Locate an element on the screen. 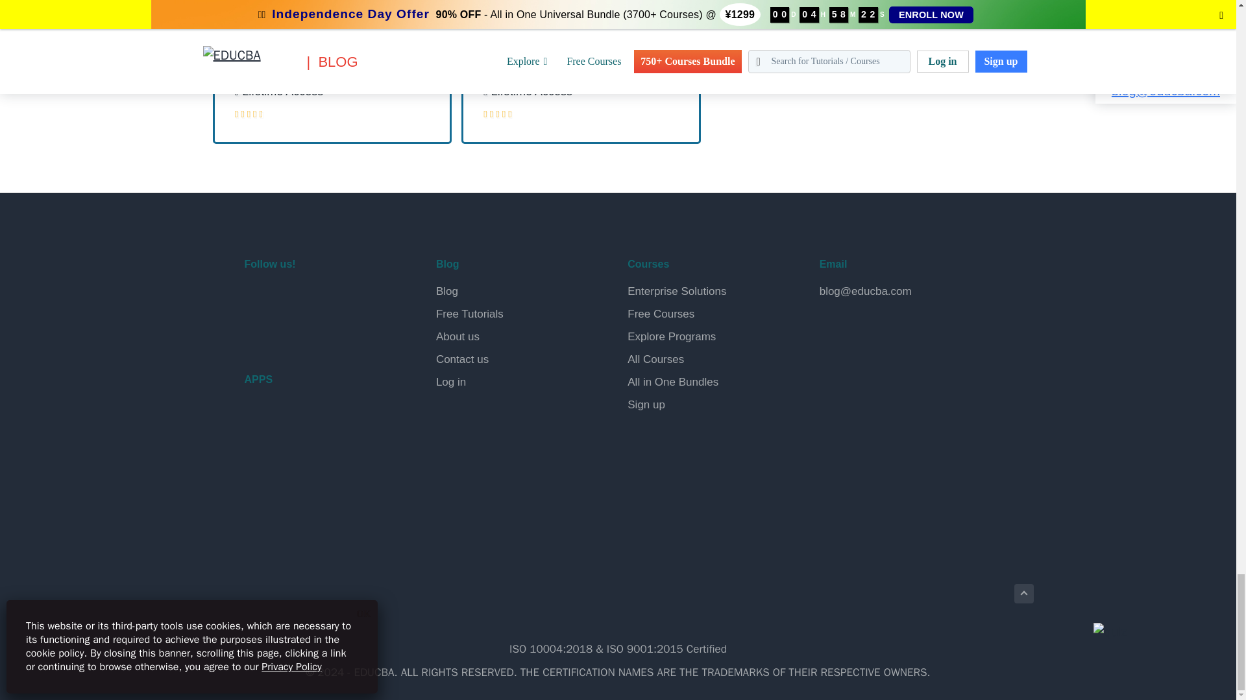  EDUCBA Udemy is located at coordinates (318, 332).